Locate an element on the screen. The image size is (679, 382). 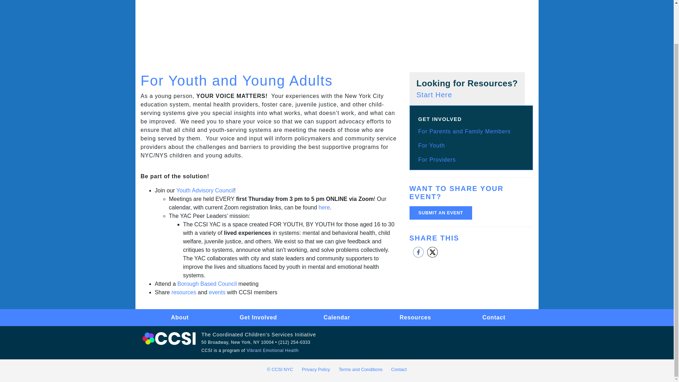
Contact is located at coordinates (494, 317).